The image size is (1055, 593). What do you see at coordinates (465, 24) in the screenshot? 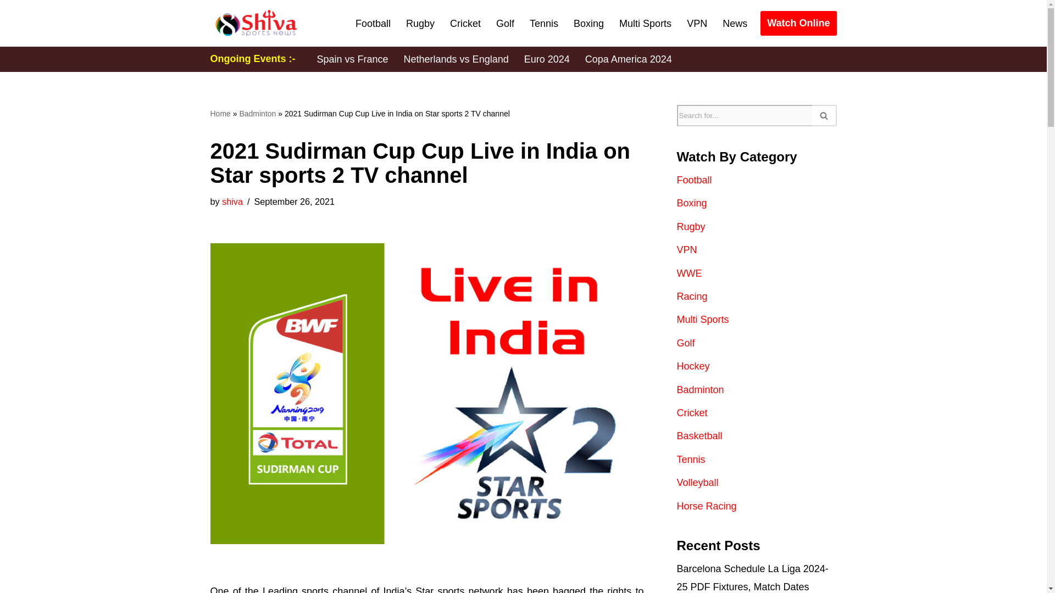
I see `Cricket` at bounding box center [465, 24].